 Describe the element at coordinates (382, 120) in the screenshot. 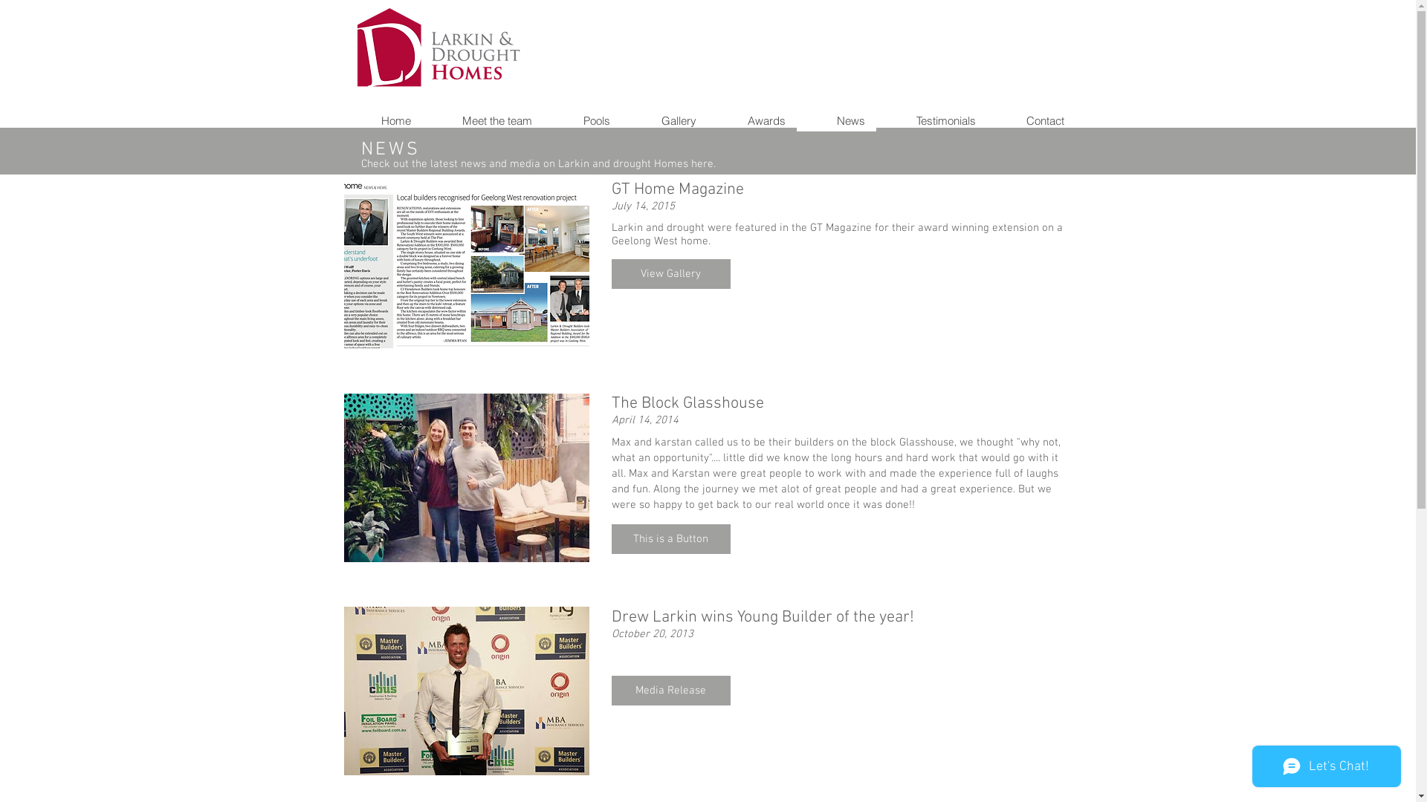

I see `Home` at that location.